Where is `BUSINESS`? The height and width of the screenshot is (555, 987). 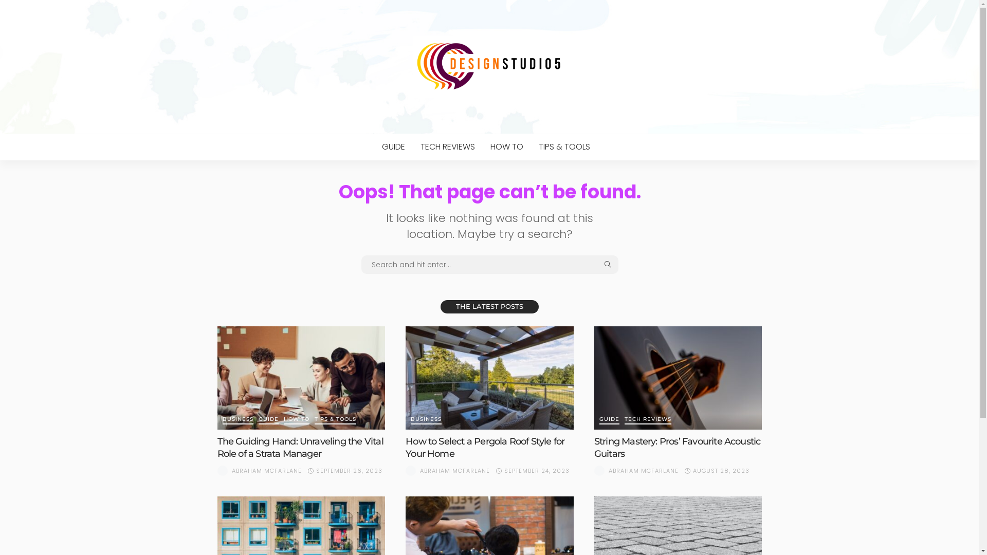 BUSINESS is located at coordinates (426, 420).